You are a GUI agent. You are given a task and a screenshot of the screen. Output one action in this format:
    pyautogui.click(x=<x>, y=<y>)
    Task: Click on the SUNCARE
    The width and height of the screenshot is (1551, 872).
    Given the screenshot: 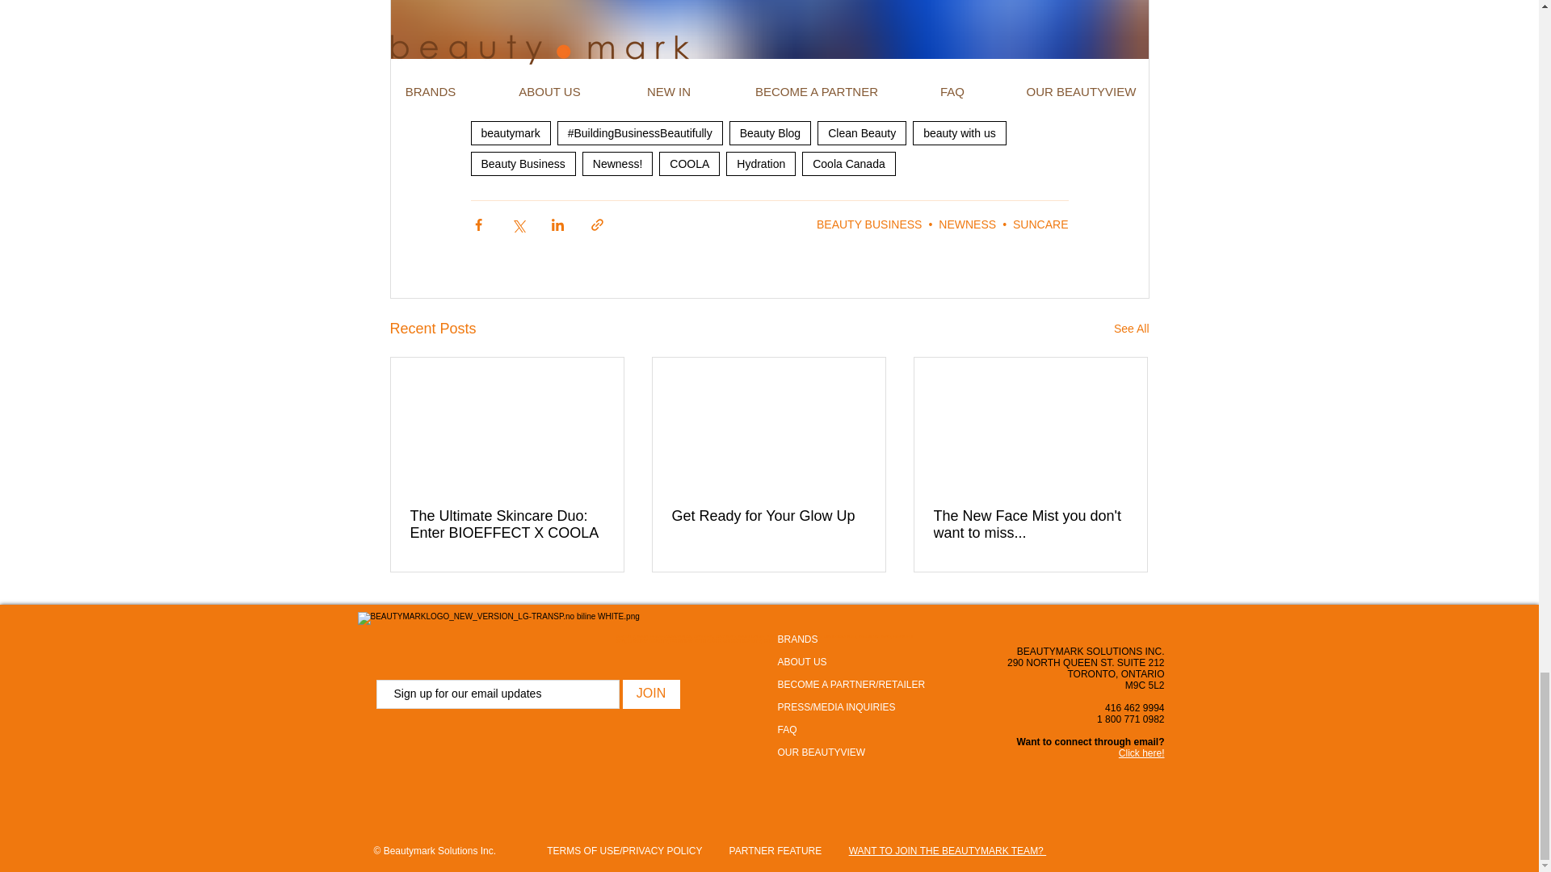 What is the action you would take?
    pyautogui.click(x=1040, y=224)
    